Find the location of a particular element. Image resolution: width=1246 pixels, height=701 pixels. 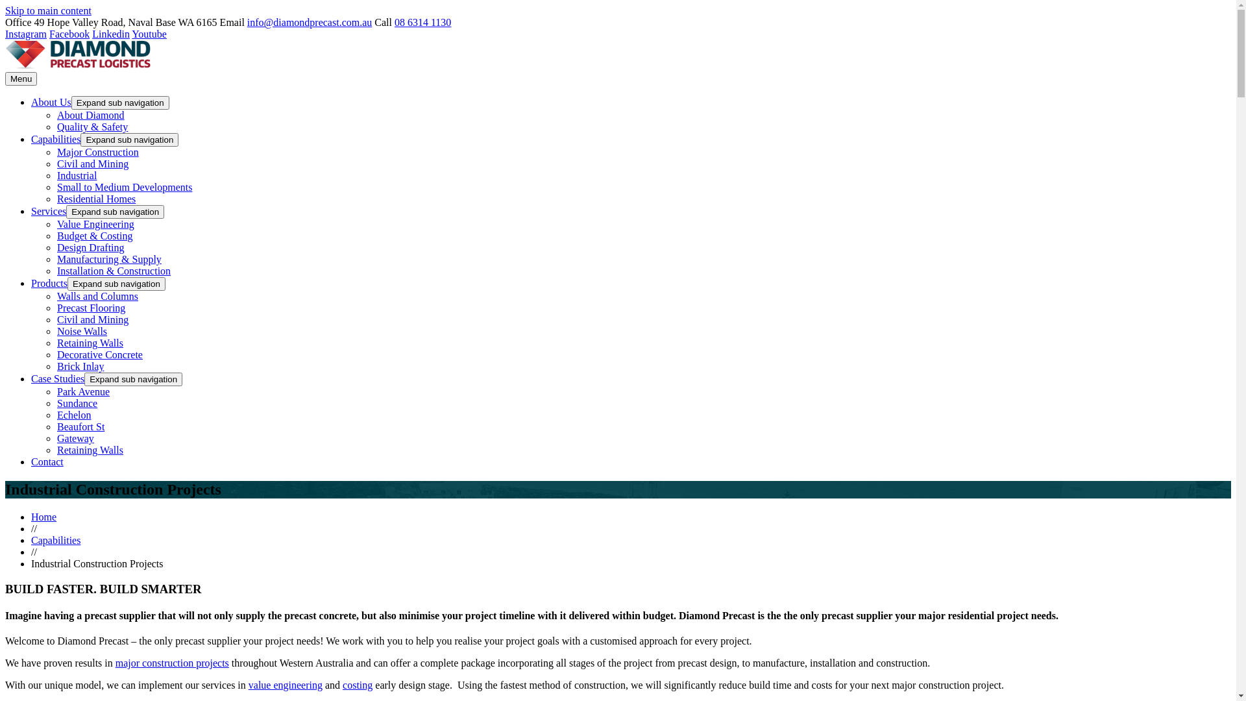

Beaufort St is located at coordinates (80, 427).